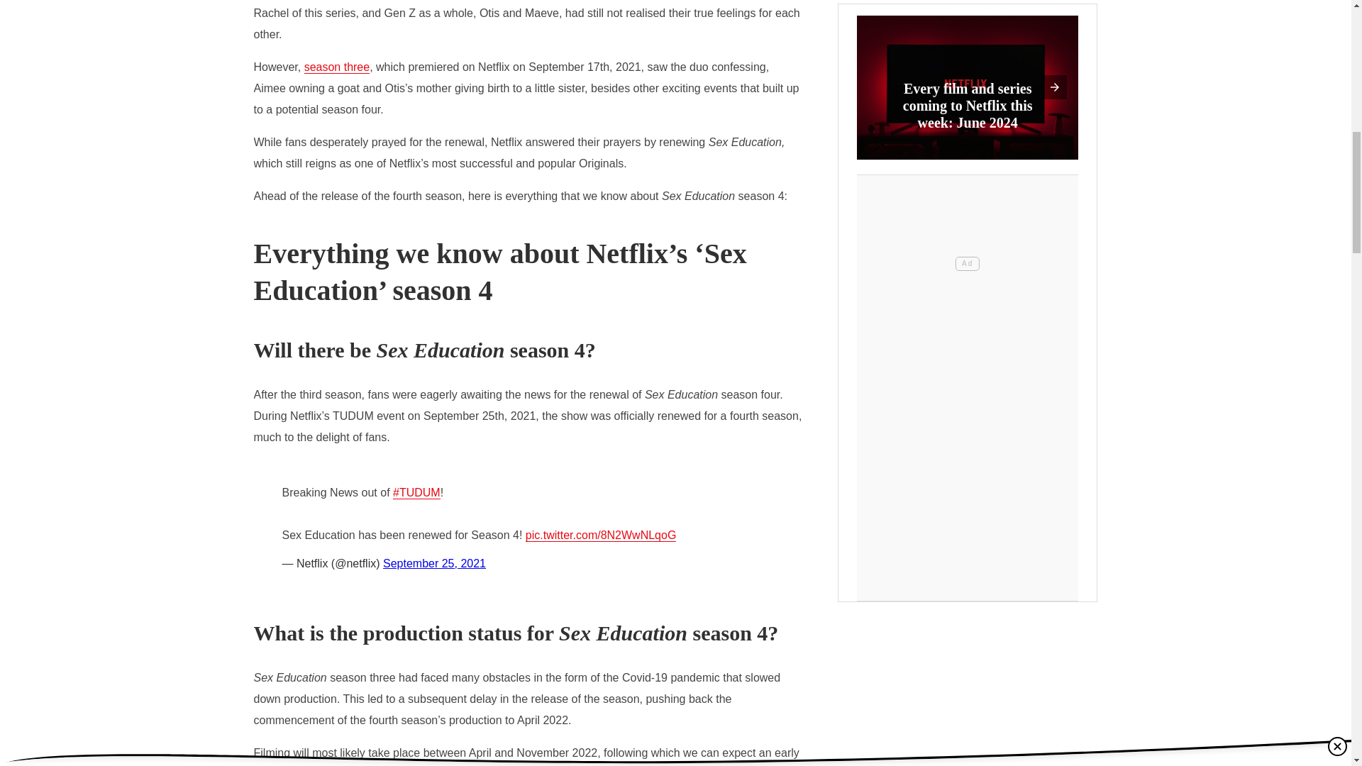 This screenshot has width=1362, height=766. What do you see at coordinates (528, 529) in the screenshot?
I see `Twitter` at bounding box center [528, 529].